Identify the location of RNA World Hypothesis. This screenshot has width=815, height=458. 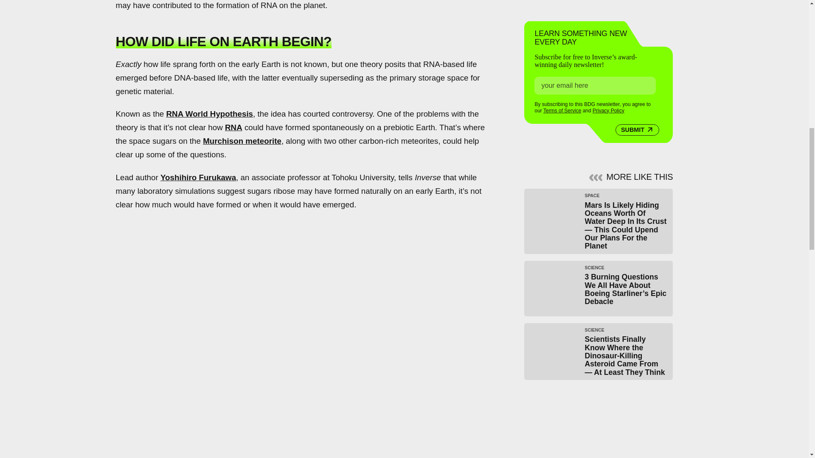
(210, 114).